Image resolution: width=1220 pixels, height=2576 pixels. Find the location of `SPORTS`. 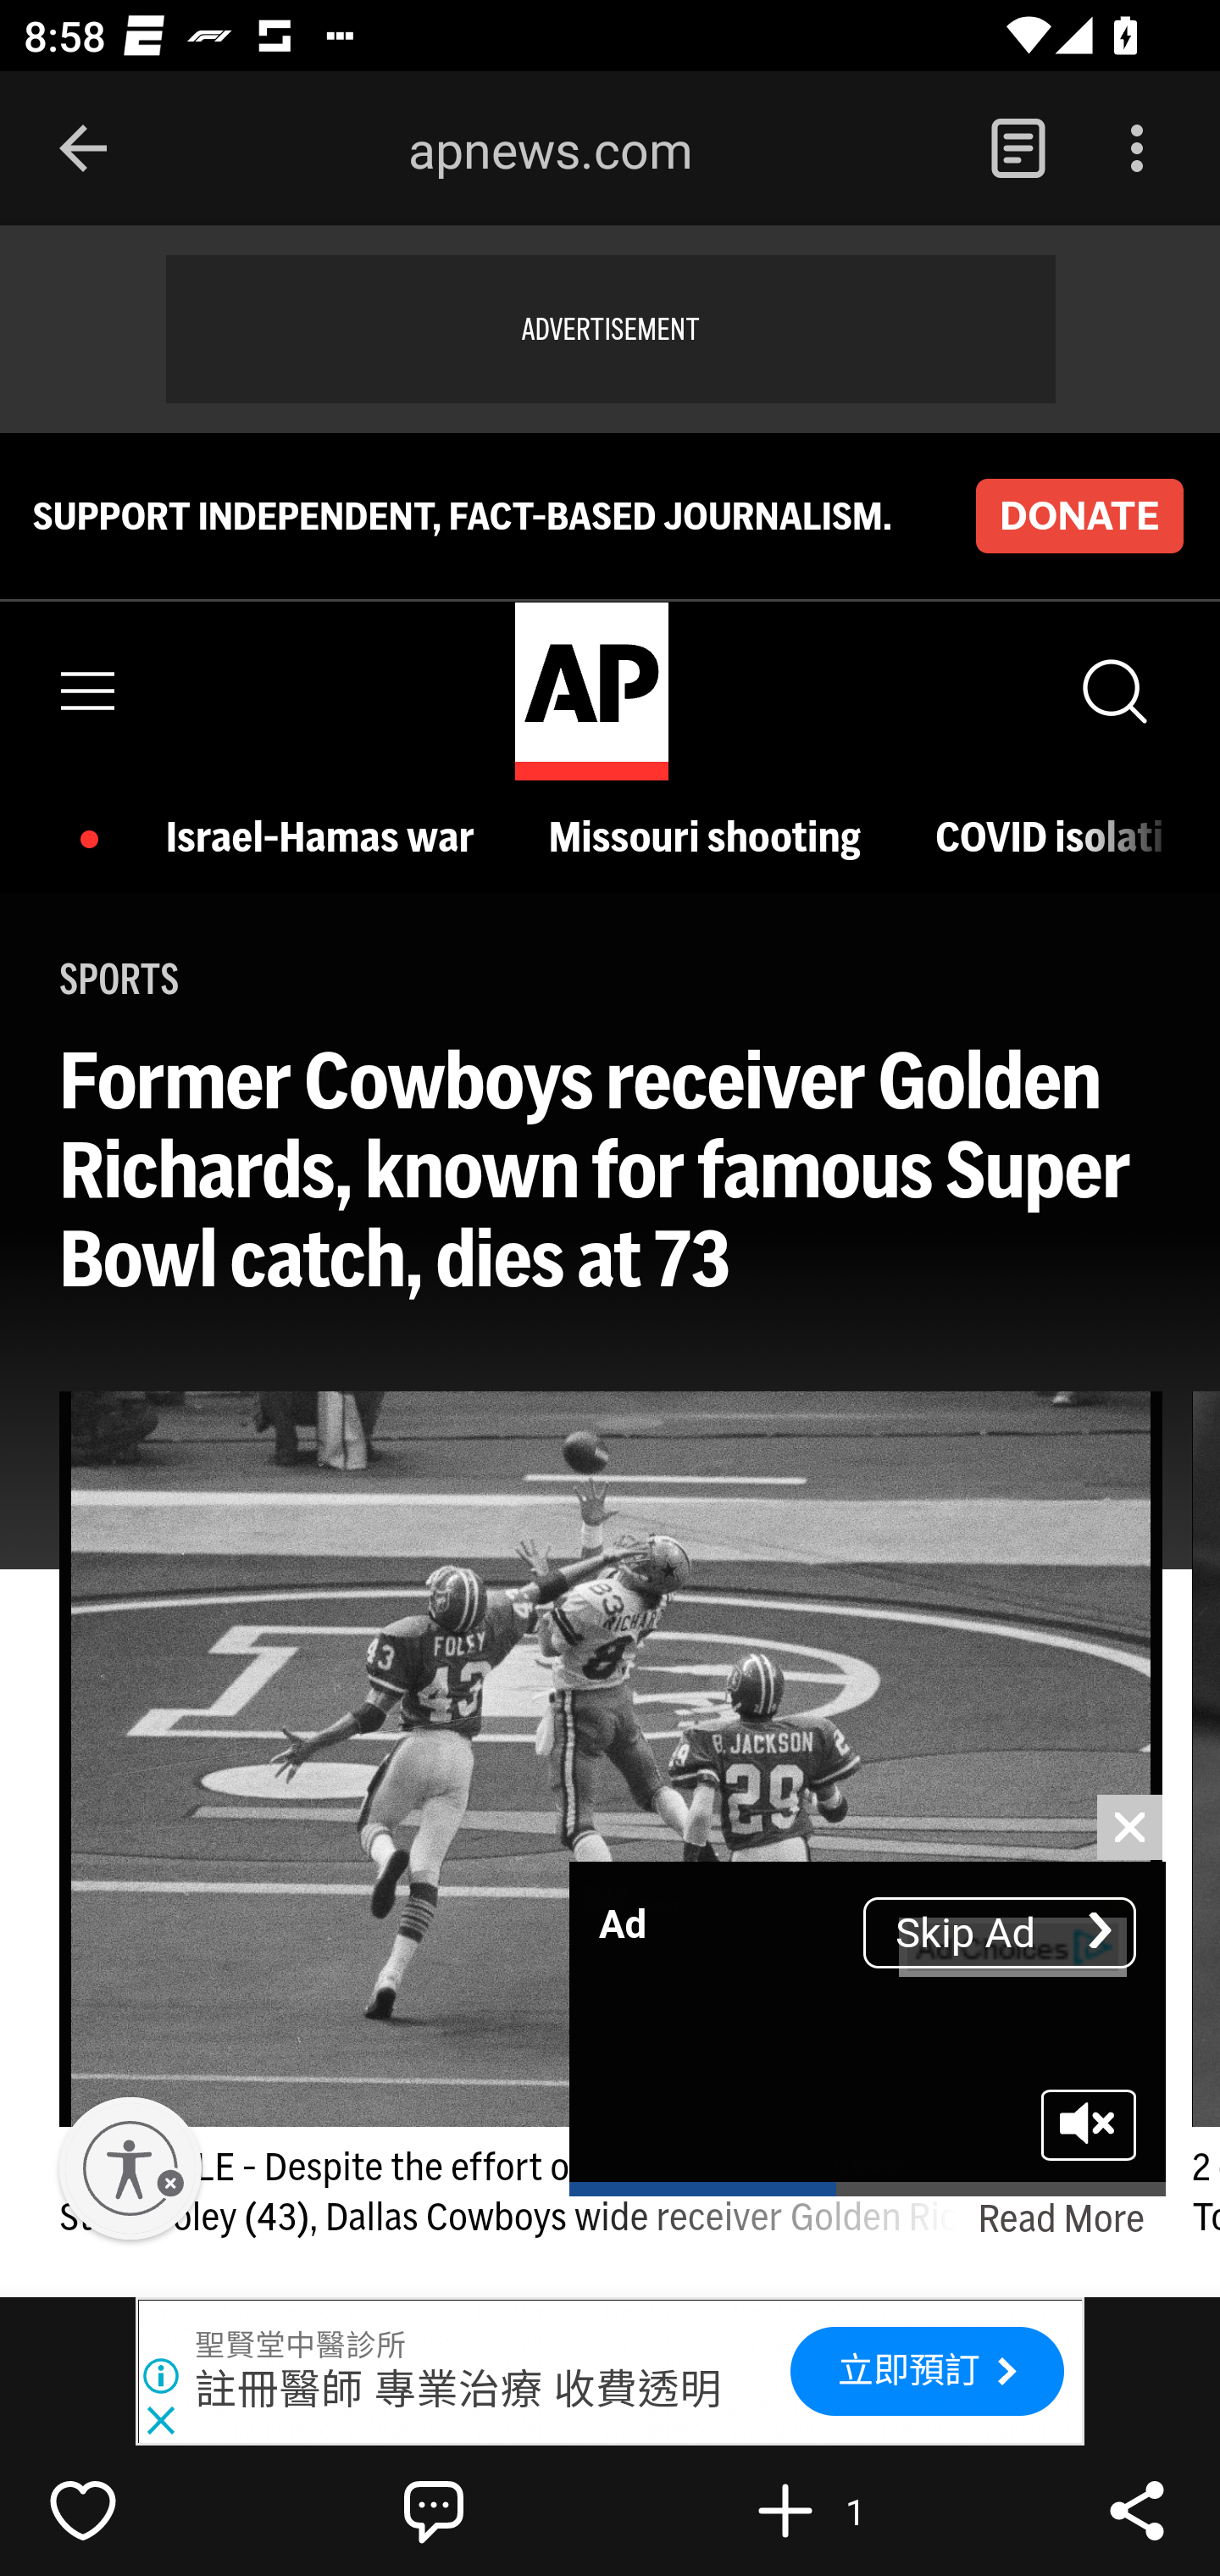

SPORTS is located at coordinates (120, 977).